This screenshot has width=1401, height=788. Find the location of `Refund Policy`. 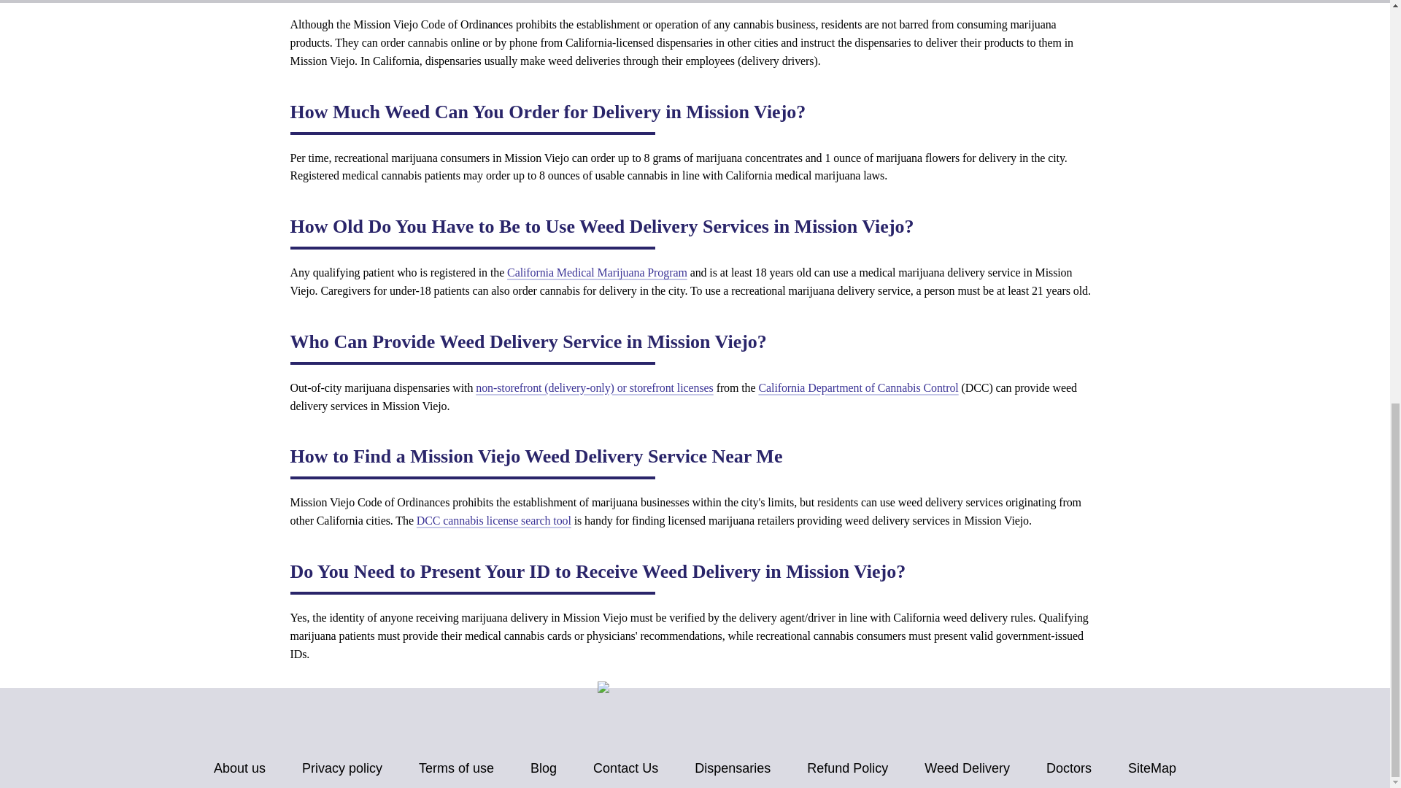

Refund Policy is located at coordinates (847, 768).